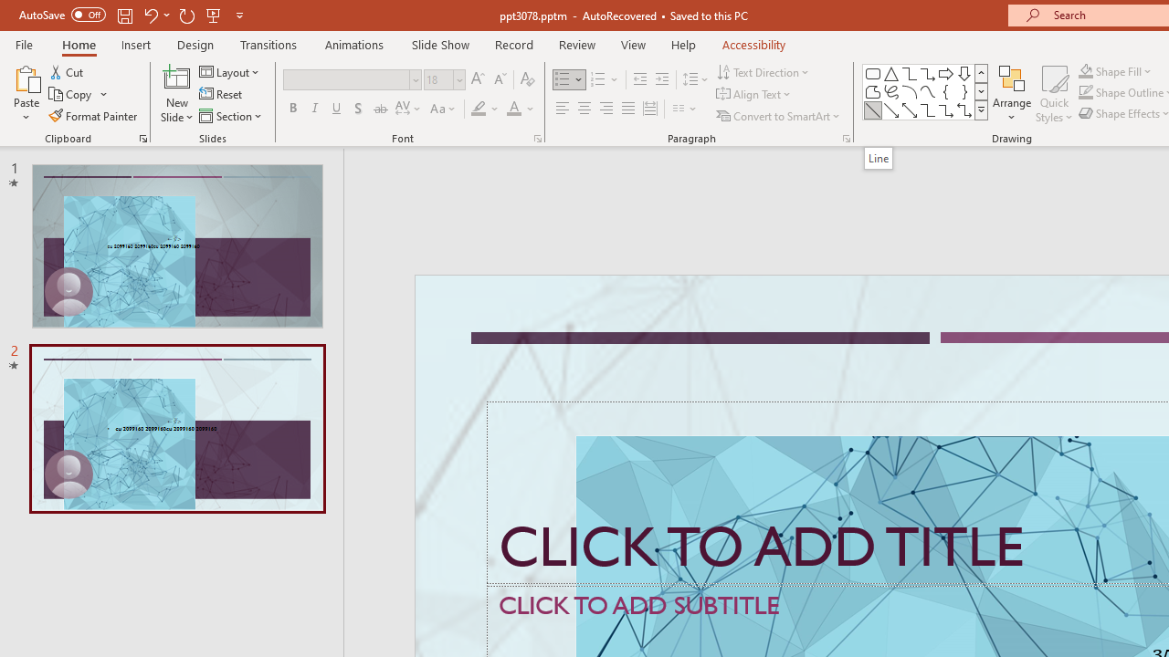 Image resolution: width=1169 pixels, height=657 pixels. Describe the element at coordinates (314, 109) in the screenshot. I see `Italic` at that location.